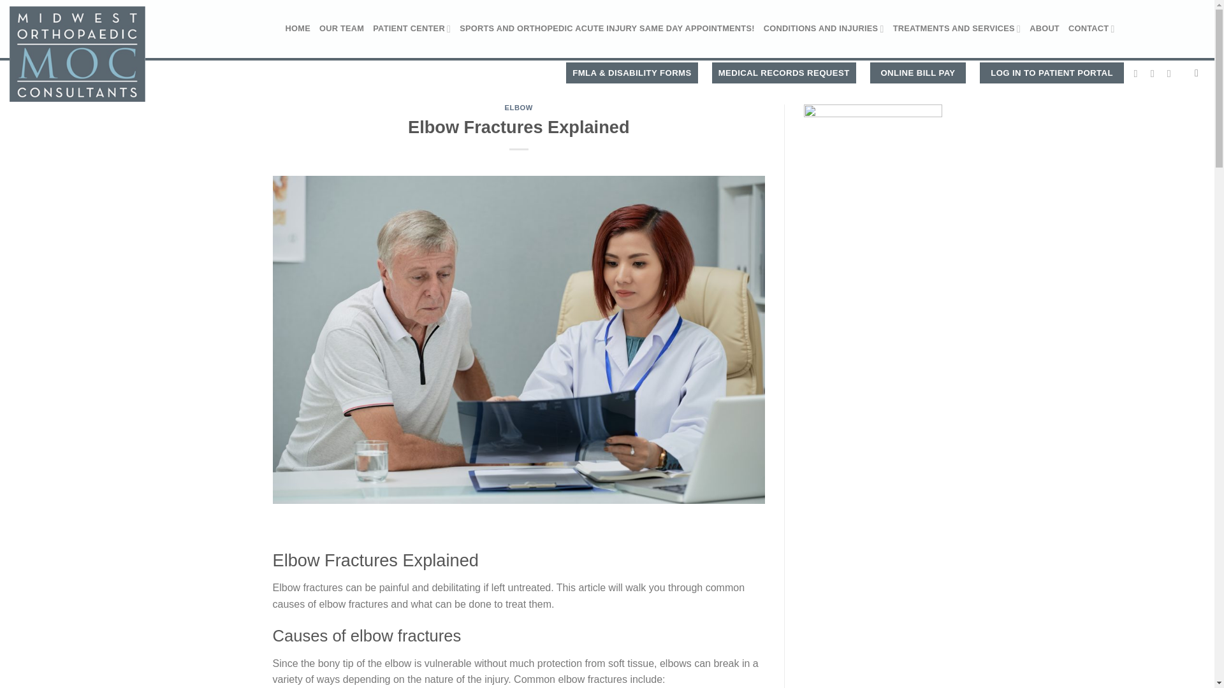  I want to click on LOG IN TO PATIENT PORTAL, so click(1052, 73).